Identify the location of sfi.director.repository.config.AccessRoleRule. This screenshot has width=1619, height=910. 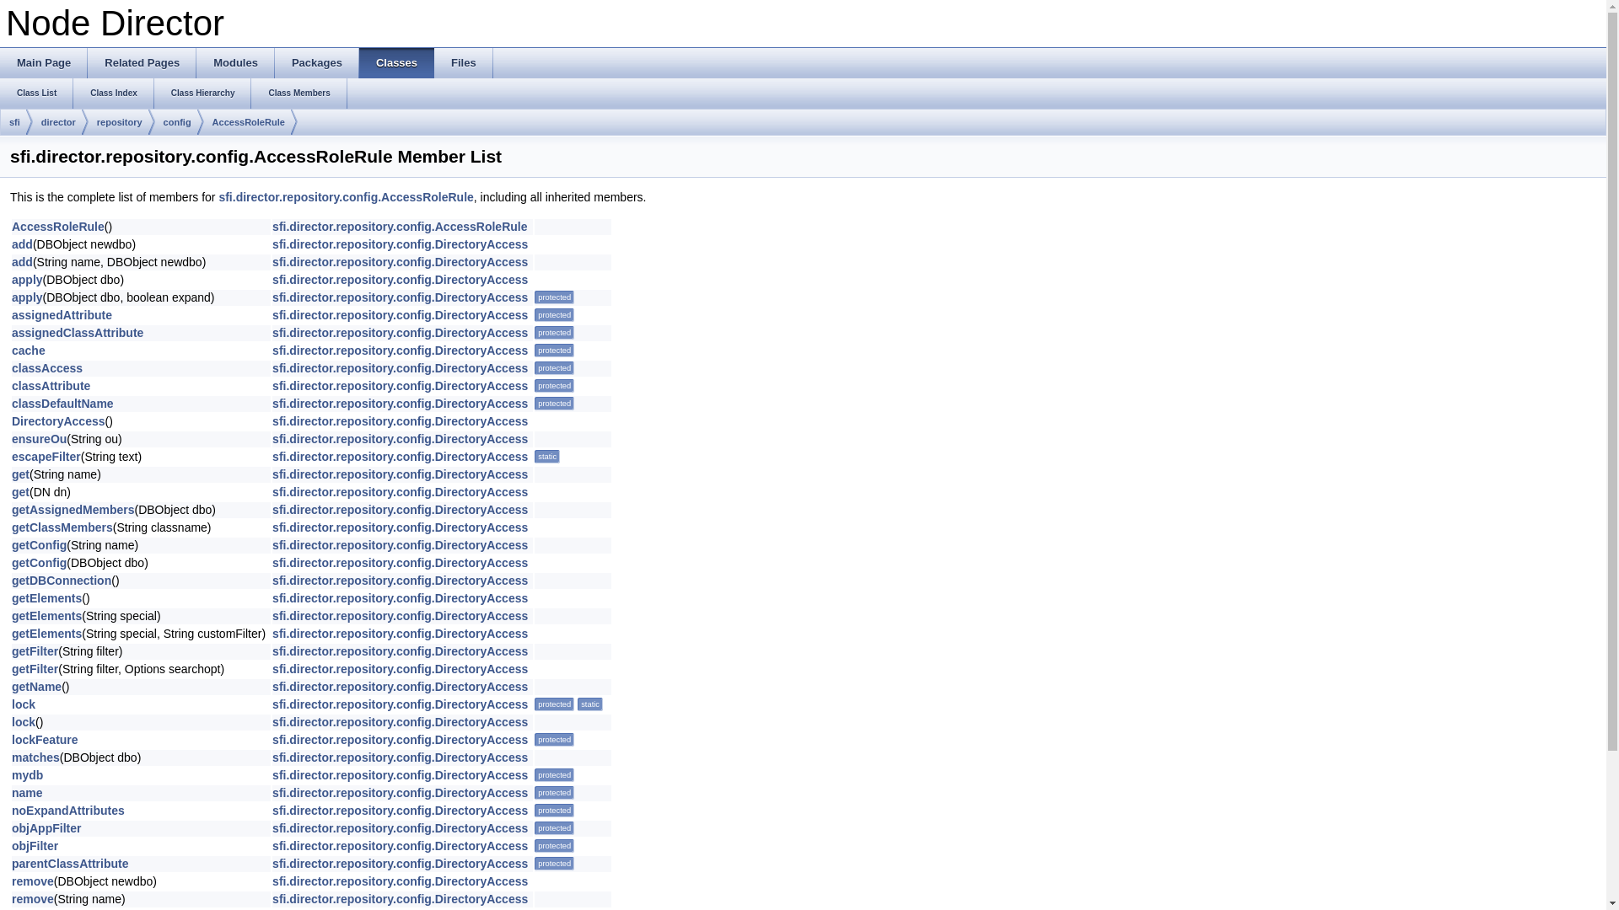
(346, 197).